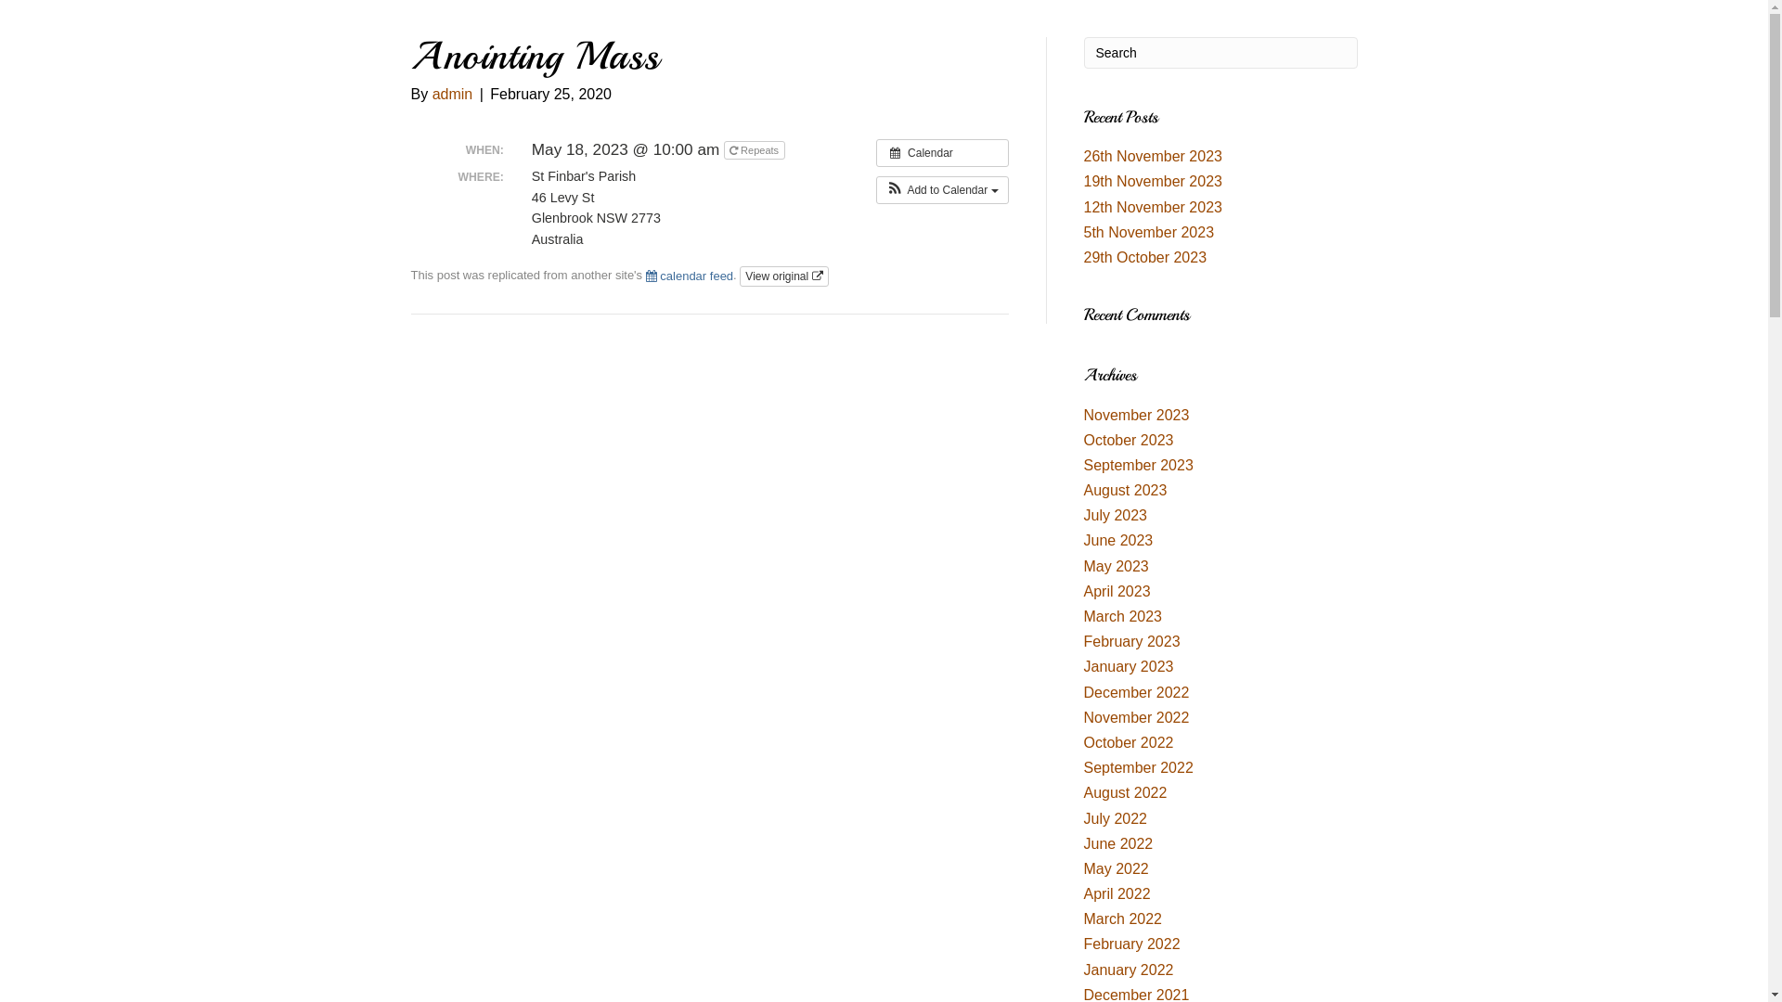  What do you see at coordinates (1129, 970) in the screenshot?
I see `January 2022` at bounding box center [1129, 970].